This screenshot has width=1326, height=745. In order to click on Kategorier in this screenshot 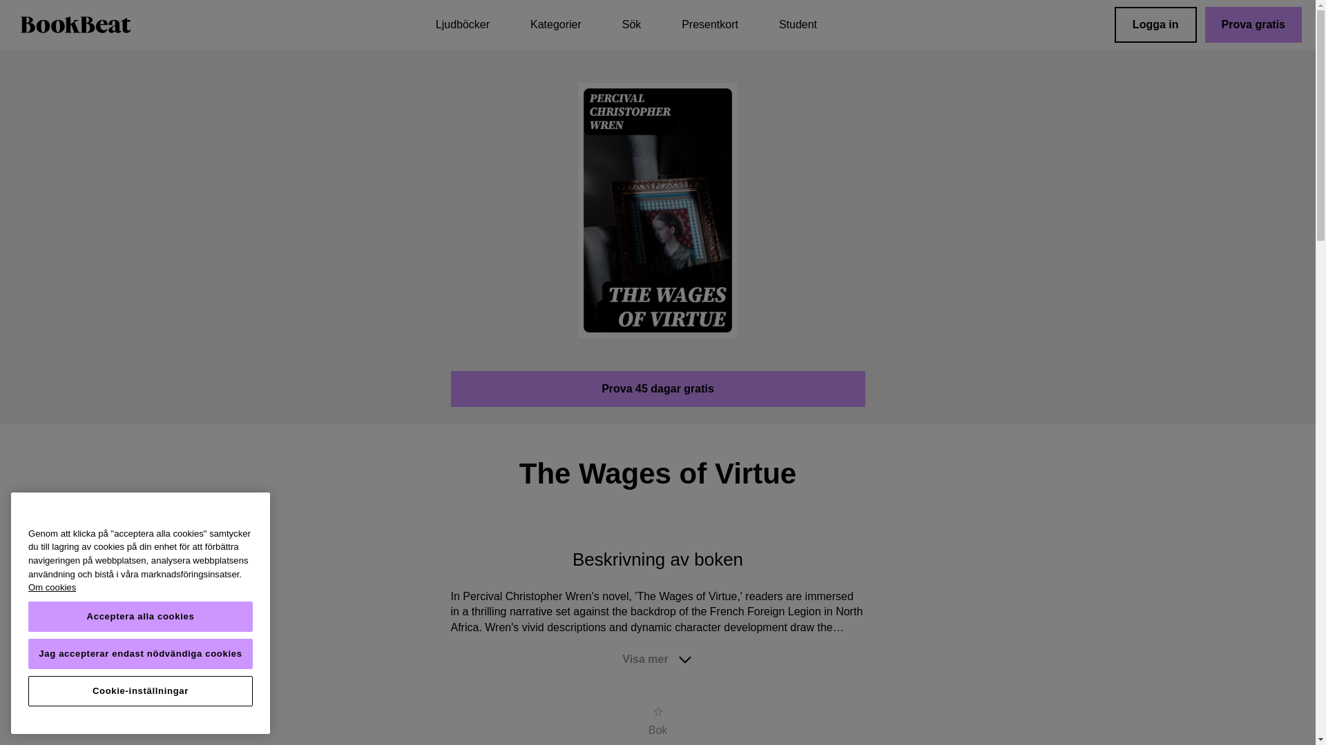, I will do `click(556, 25)`.